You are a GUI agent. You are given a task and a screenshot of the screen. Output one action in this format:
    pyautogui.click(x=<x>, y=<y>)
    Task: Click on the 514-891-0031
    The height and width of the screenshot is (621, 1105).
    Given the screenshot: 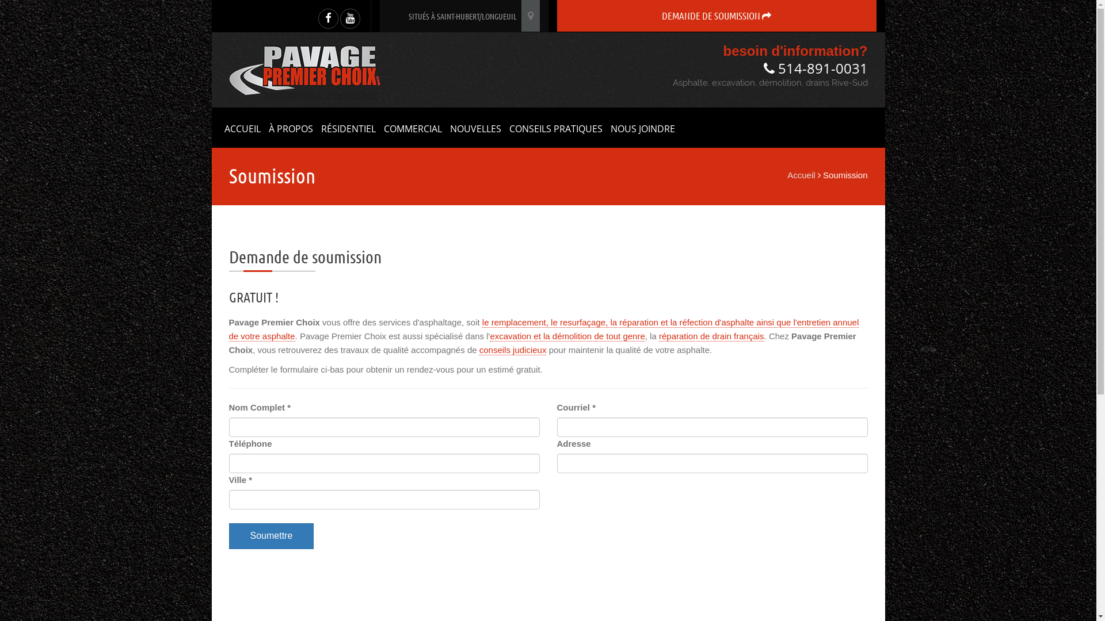 What is the action you would take?
    pyautogui.click(x=815, y=68)
    